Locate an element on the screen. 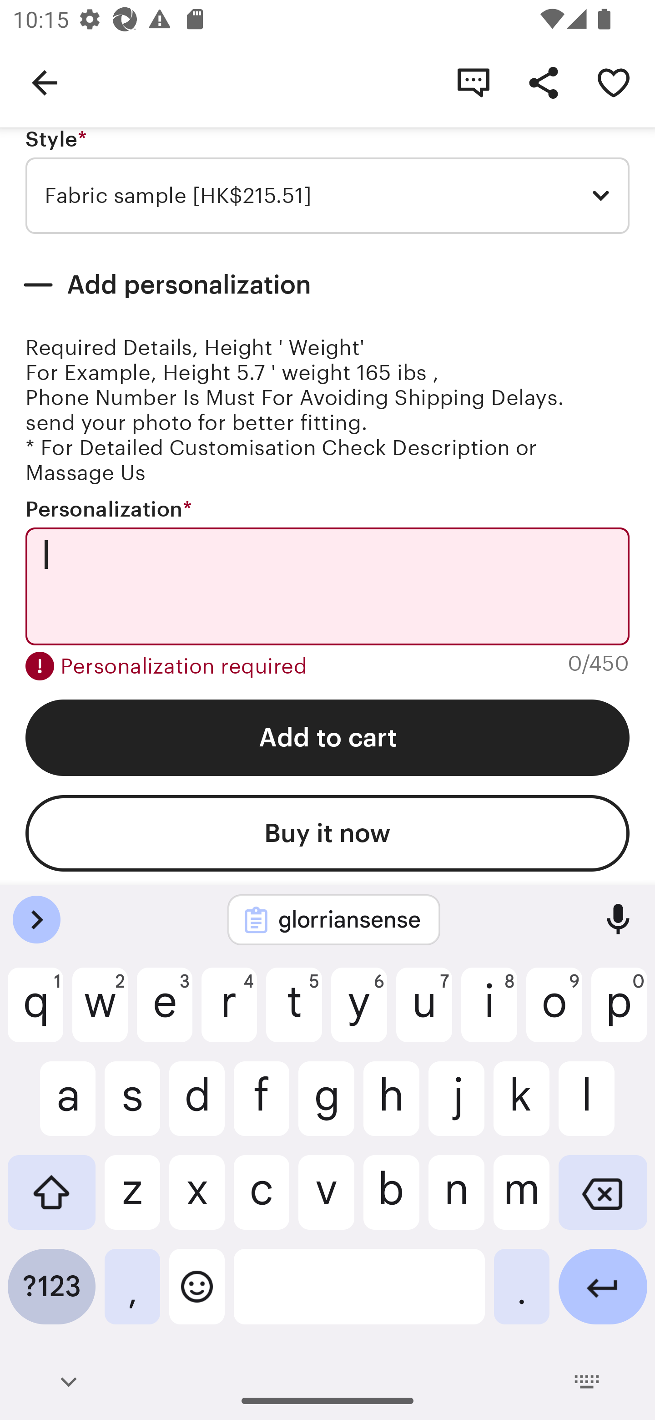  Fabric sample [HK$215.51] is located at coordinates (327, 196).